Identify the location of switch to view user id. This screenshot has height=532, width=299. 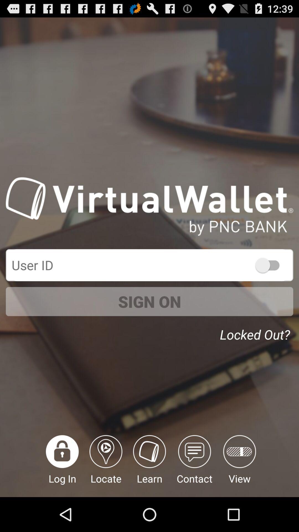
(270, 265).